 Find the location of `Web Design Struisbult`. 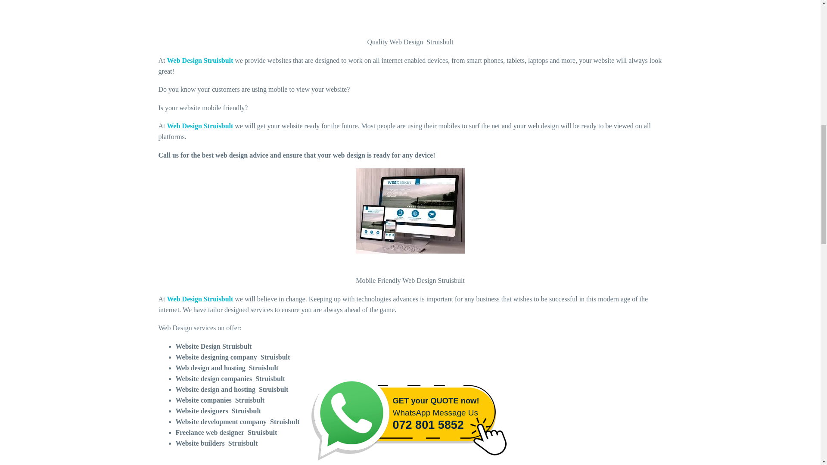

Web Design Struisbult is located at coordinates (200, 60).